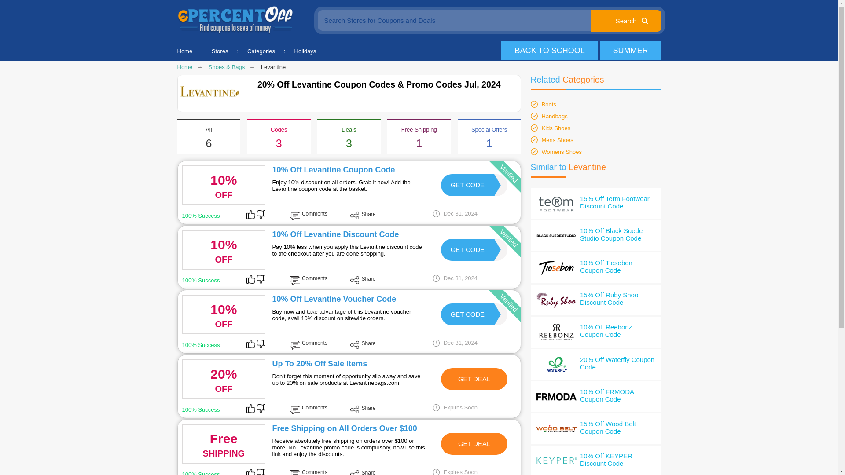 This screenshot has height=475, width=845. Describe the element at coordinates (467, 250) in the screenshot. I see `BACK TO SCHOOL` at that location.